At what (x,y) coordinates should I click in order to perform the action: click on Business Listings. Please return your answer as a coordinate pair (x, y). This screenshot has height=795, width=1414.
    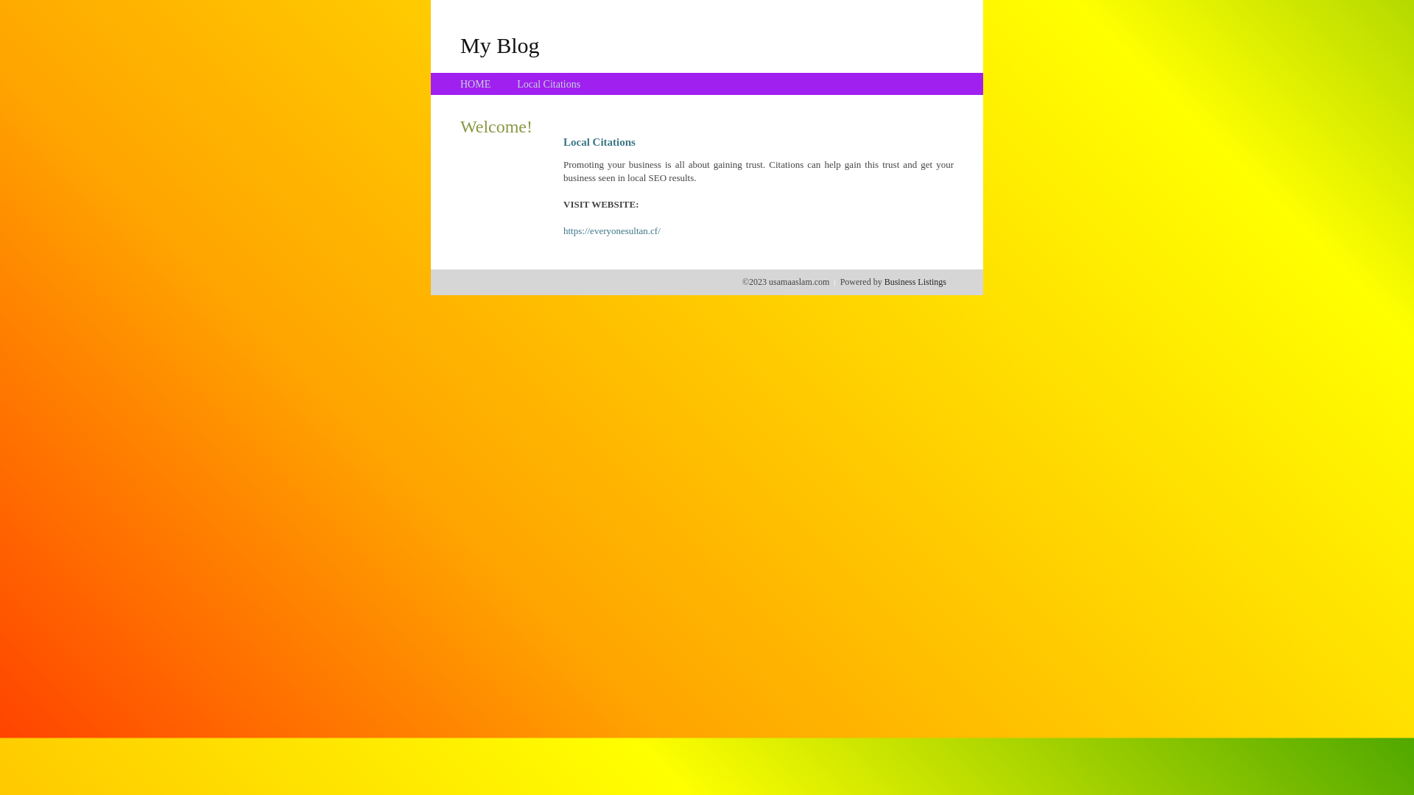
    Looking at the image, I should click on (915, 282).